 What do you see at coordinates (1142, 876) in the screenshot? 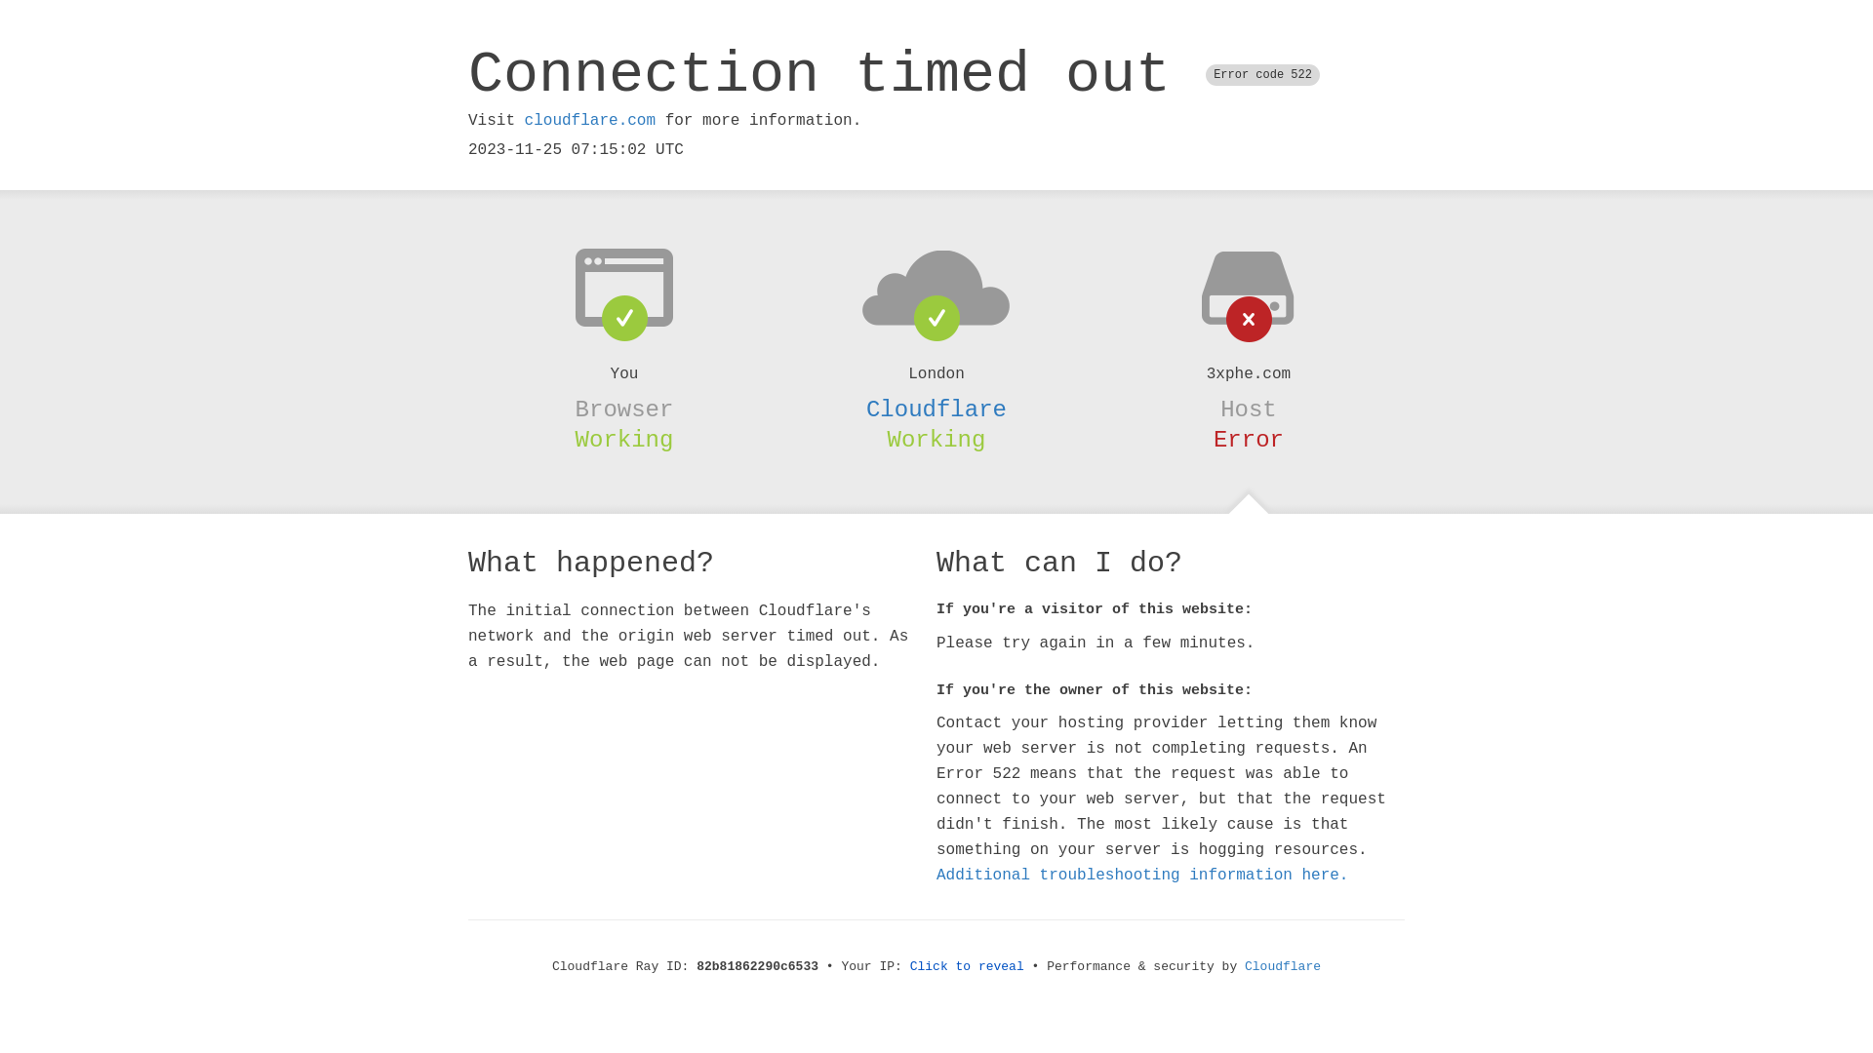
I see `Additional troubleshooting information here.` at bounding box center [1142, 876].